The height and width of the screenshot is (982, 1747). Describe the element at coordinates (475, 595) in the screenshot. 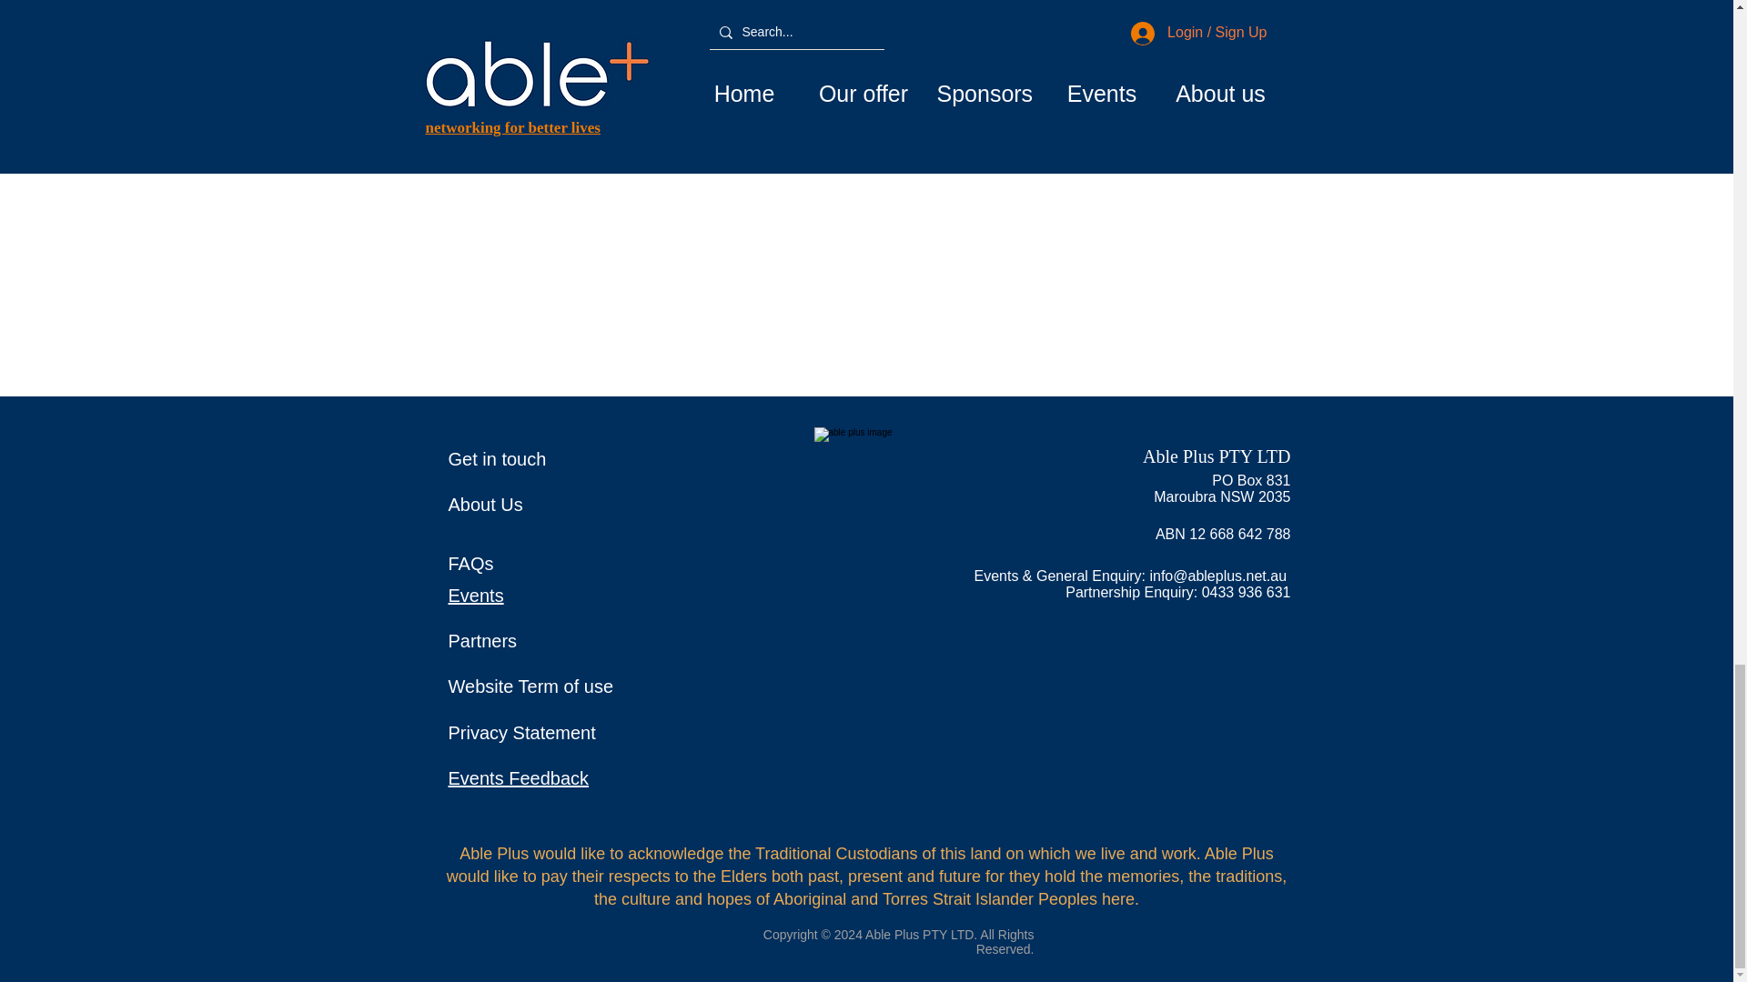

I see `Events` at that location.